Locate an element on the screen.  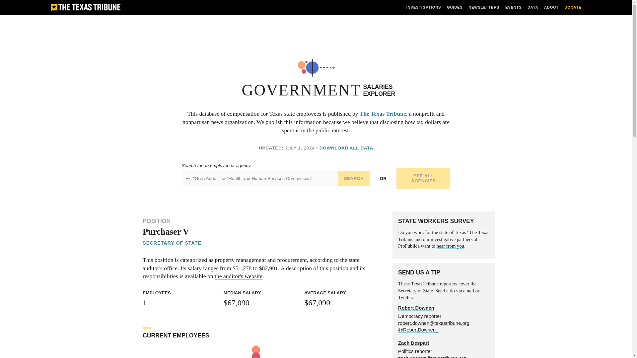
Robert Downen is located at coordinates (416, 308).